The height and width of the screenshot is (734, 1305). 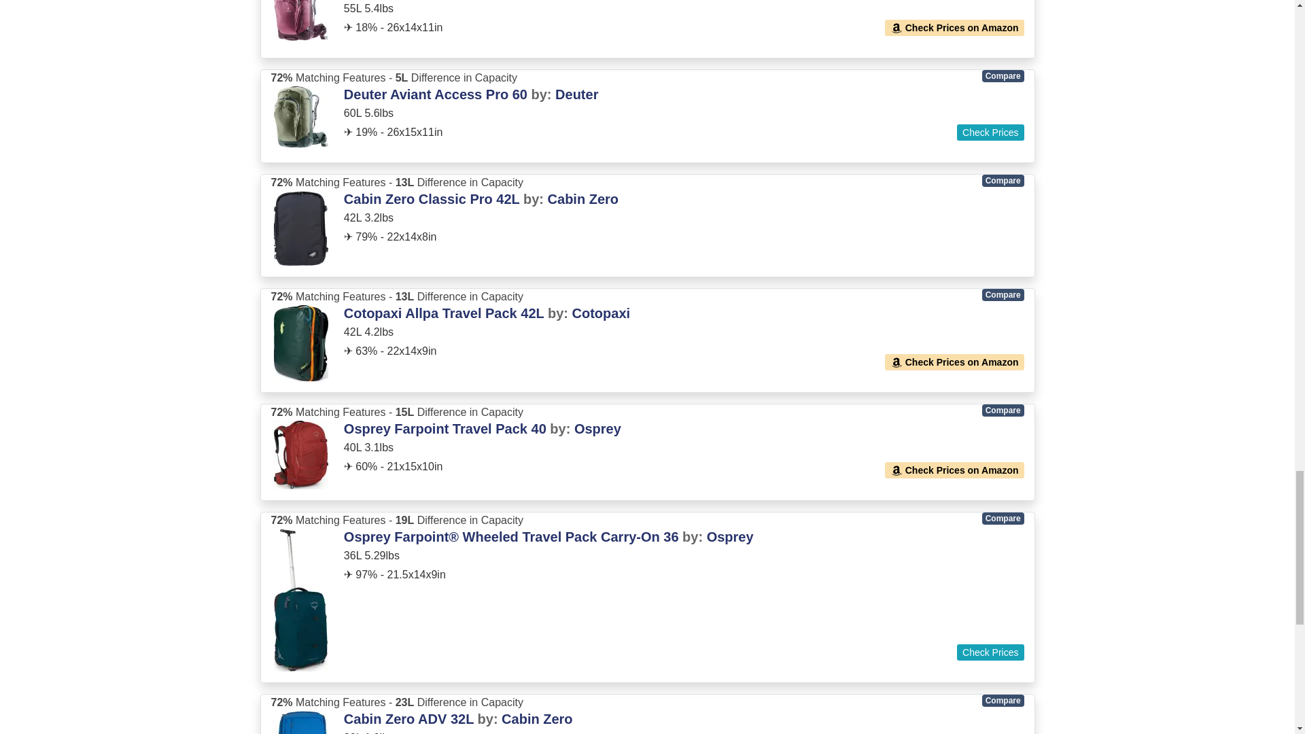 I want to click on Compare, so click(x=1003, y=75).